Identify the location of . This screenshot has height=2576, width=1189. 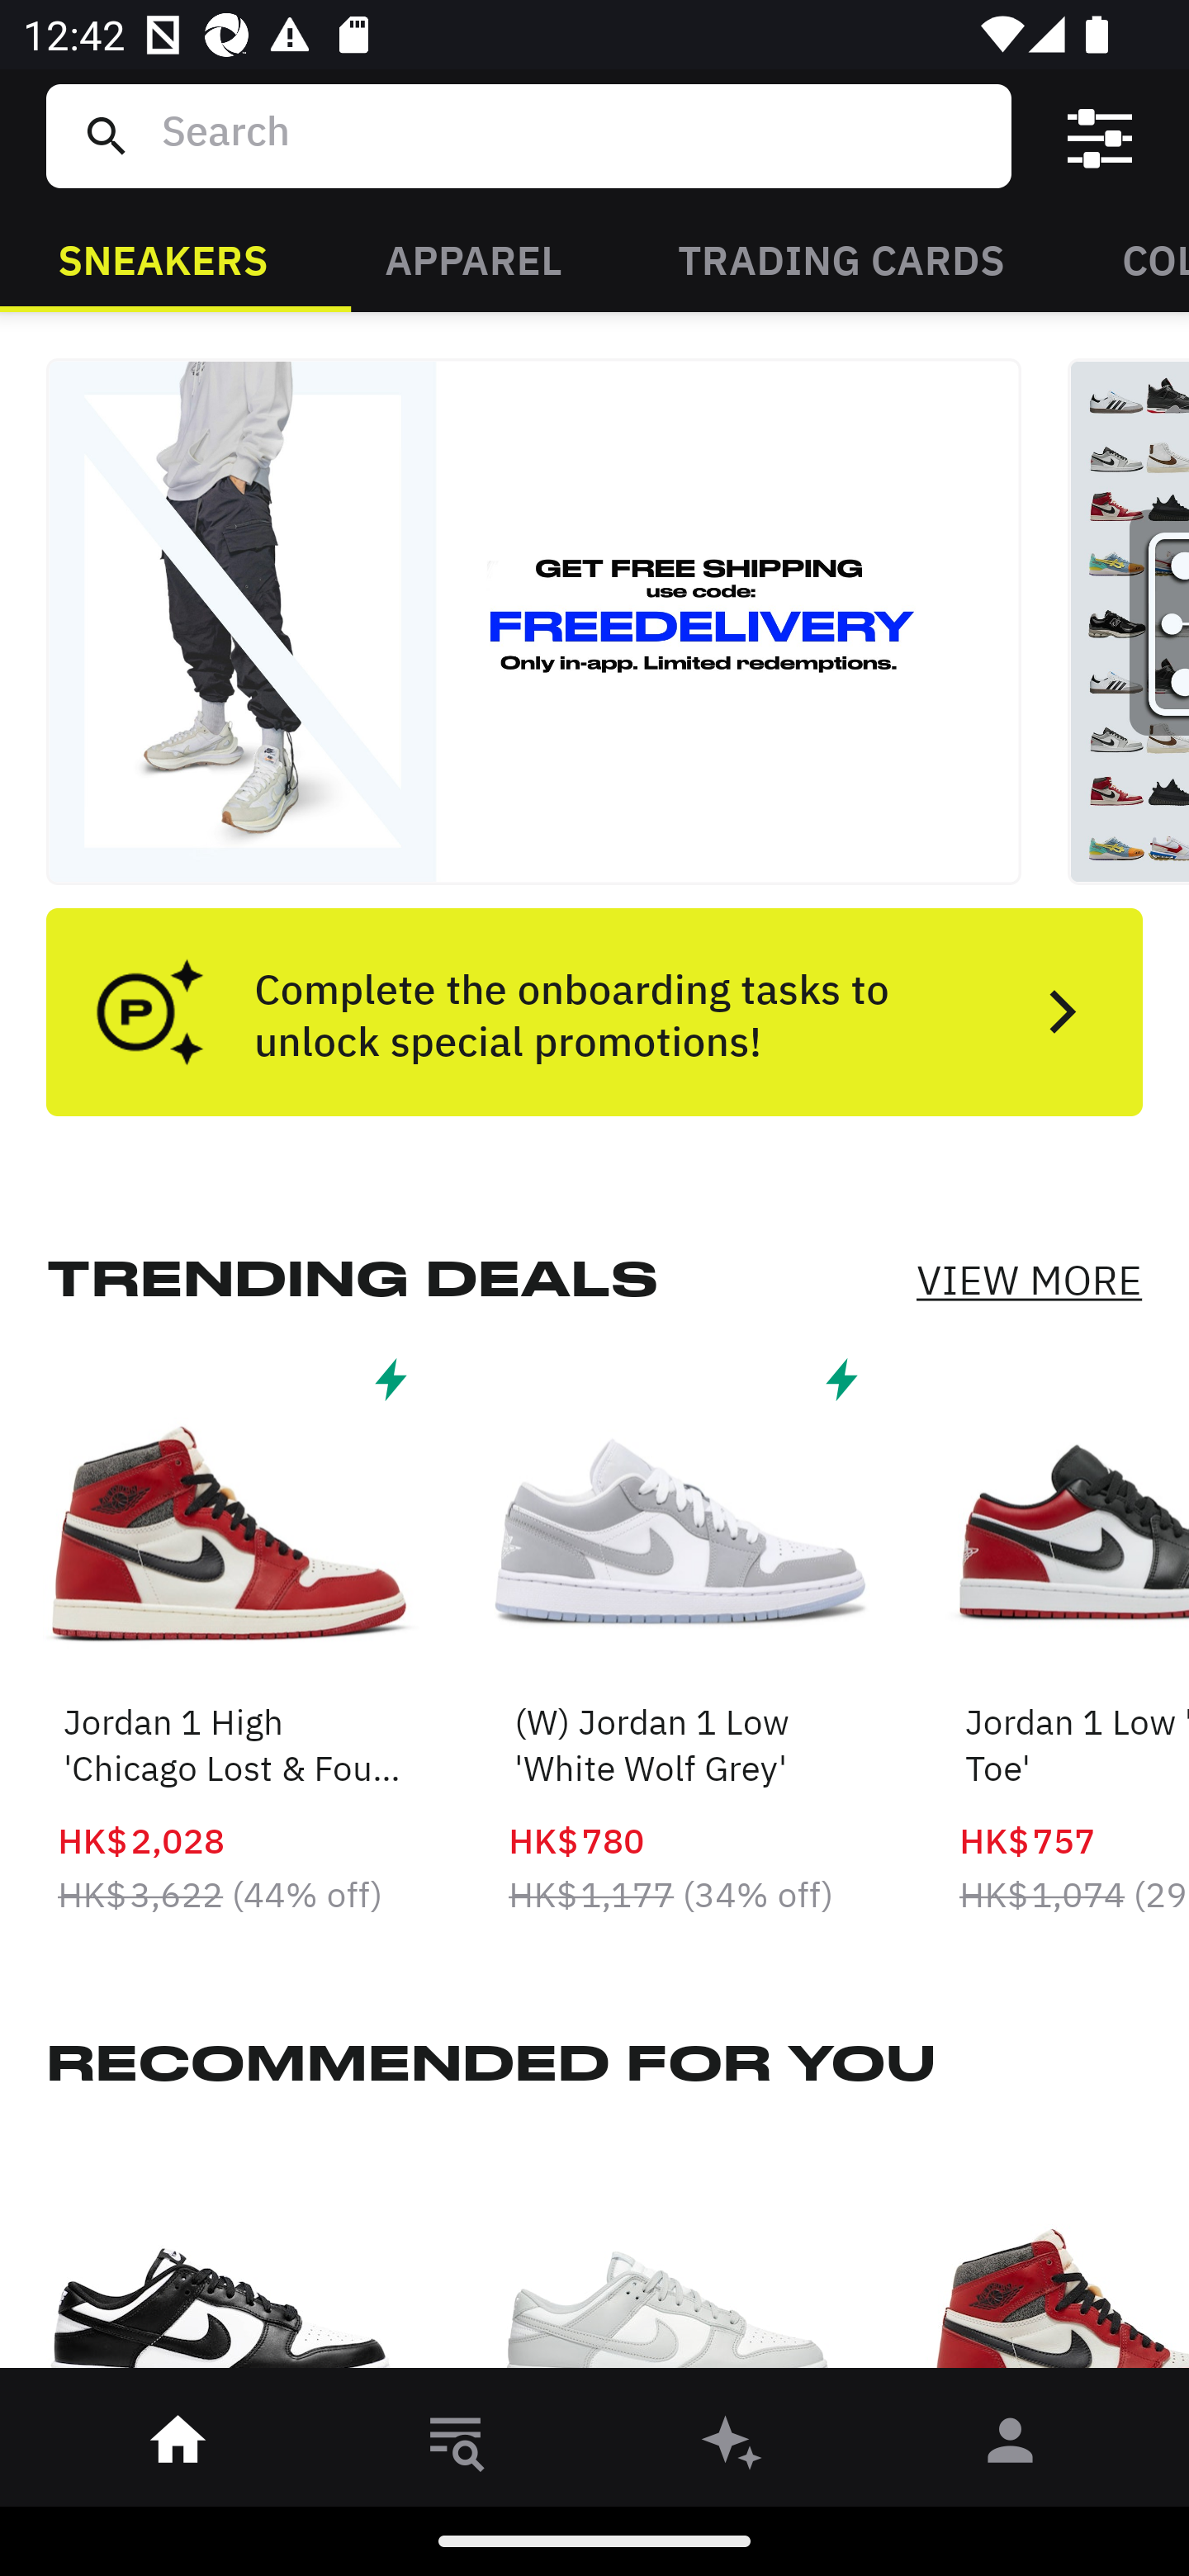
(1100, 136).